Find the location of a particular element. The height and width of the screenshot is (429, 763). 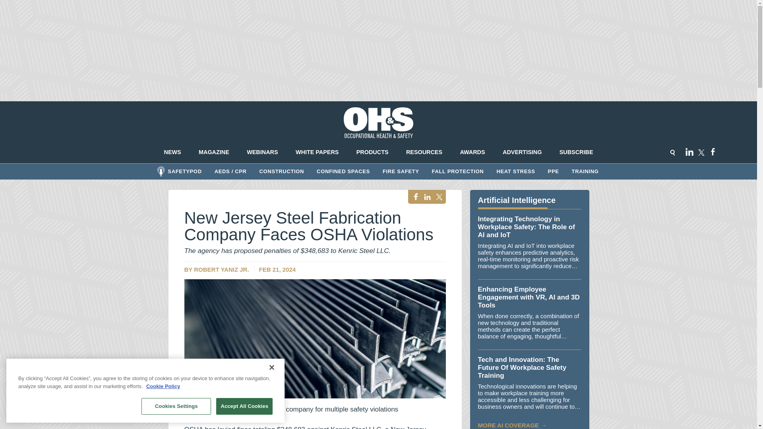

NEWS is located at coordinates (172, 152).